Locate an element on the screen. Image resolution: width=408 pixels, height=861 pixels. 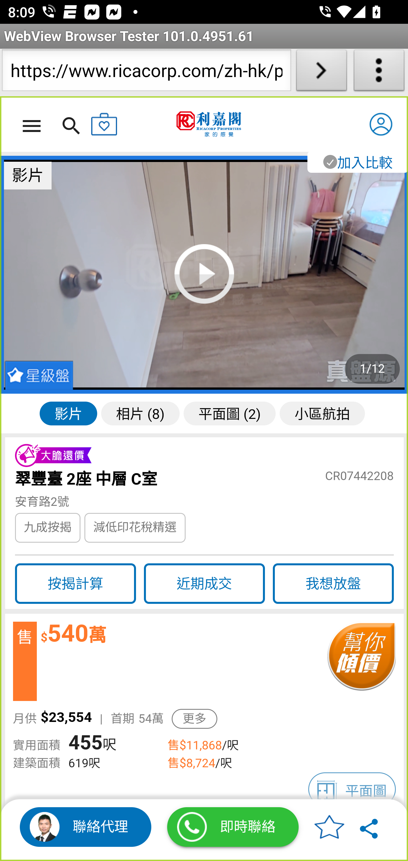
negotiation is located at coordinates (361, 662).